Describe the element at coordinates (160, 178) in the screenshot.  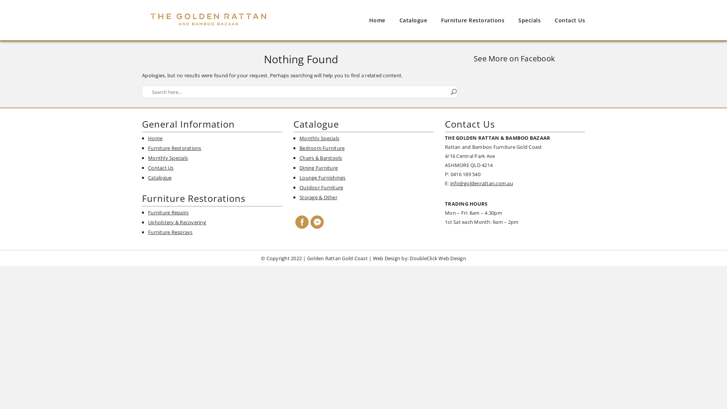
I see `Catalogue` at that location.